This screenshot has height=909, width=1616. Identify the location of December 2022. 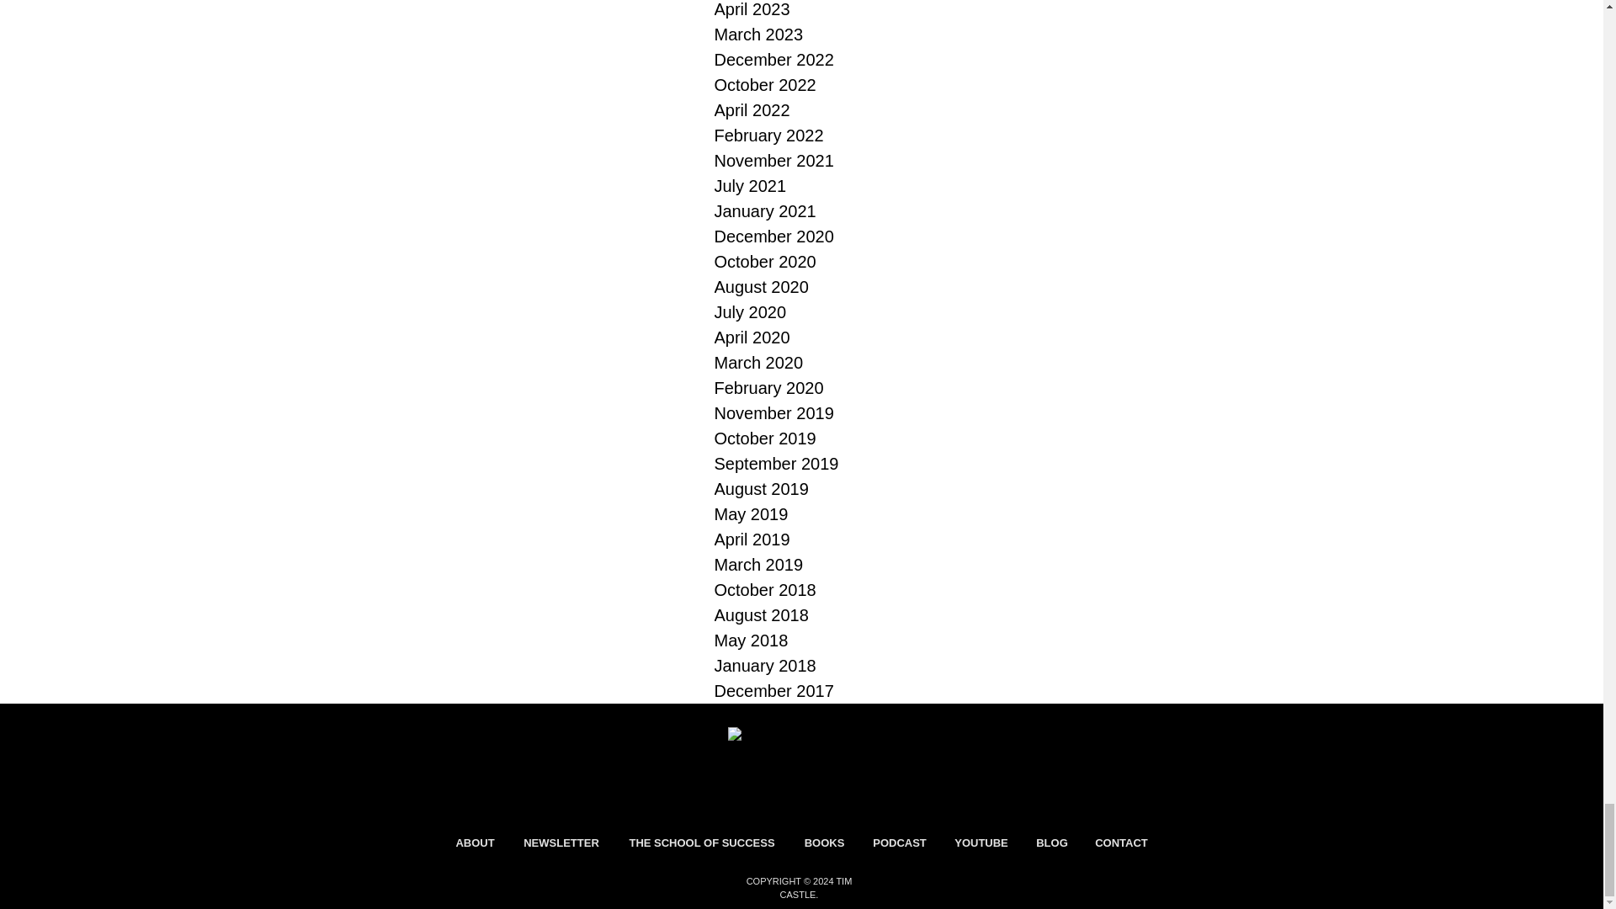
(801, 60).